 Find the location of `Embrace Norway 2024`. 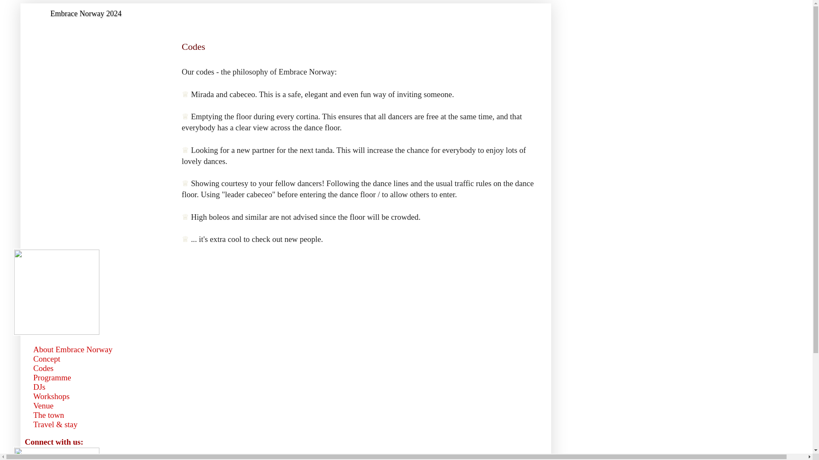

Embrace Norway 2024 is located at coordinates (85, 14).